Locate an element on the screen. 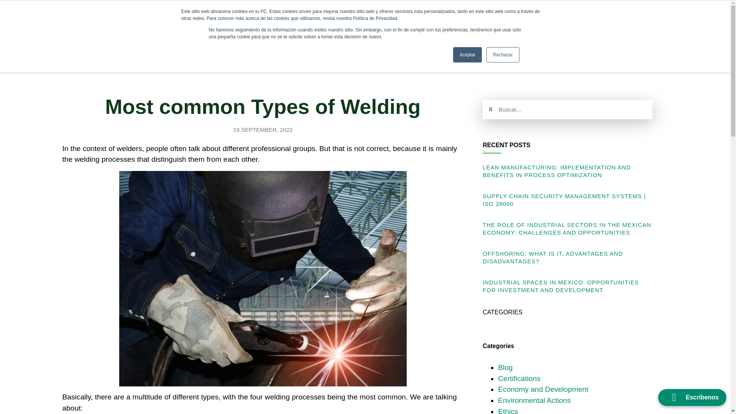 This screenshot has width=736, height=414. 19 SEPTEMBER, 2022 is located at coordinates (263, 130).